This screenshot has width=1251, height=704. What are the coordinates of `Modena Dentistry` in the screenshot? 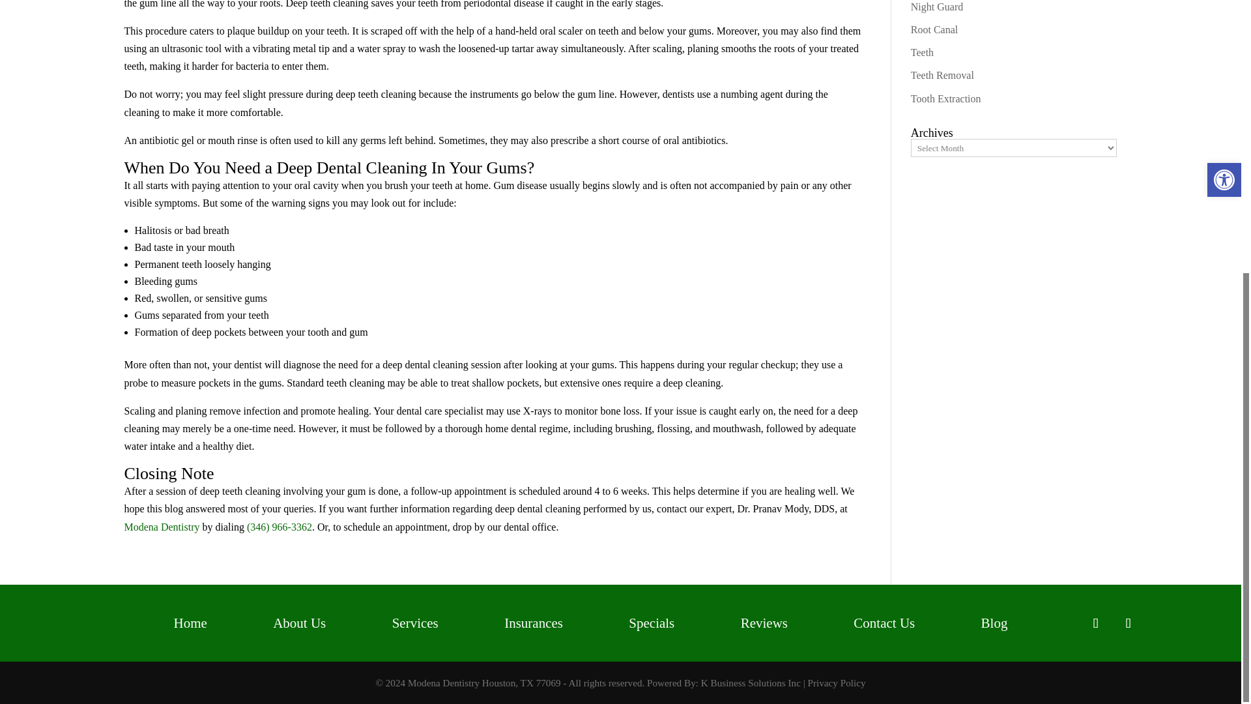 It's located at (162, 527).